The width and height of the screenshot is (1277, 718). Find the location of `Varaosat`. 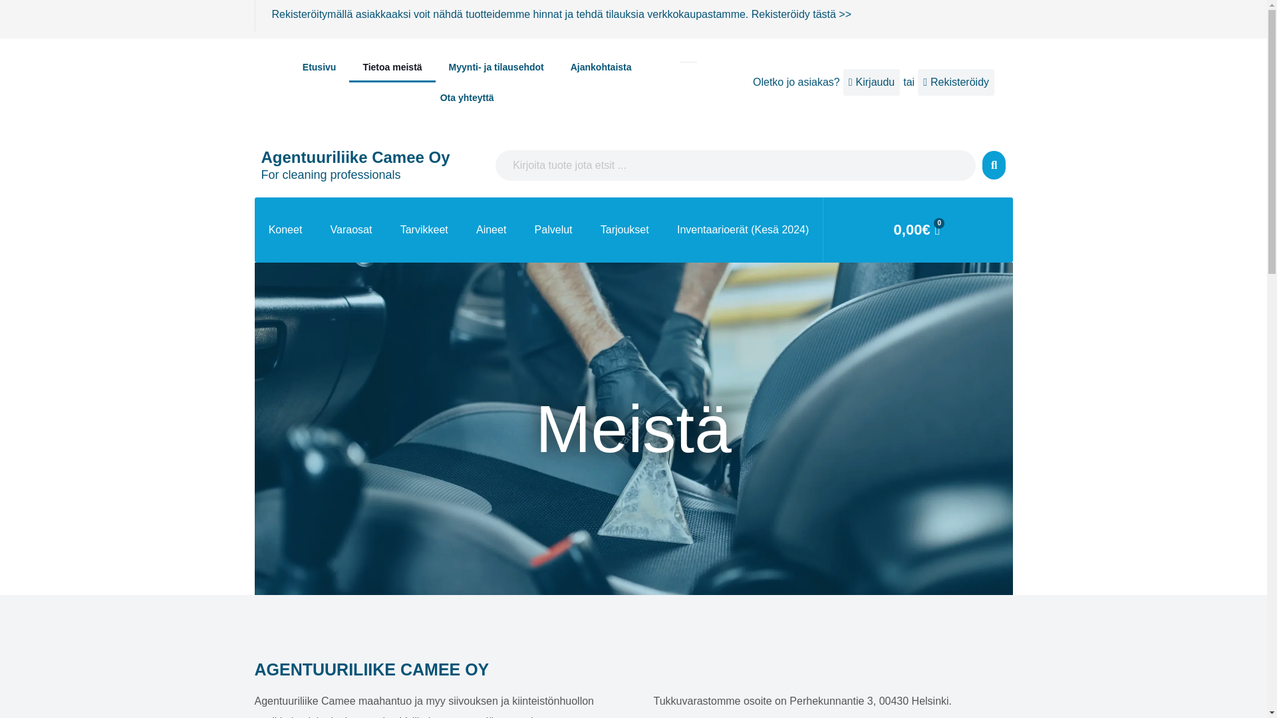

Varaosat is located at coordinates (350, 230).